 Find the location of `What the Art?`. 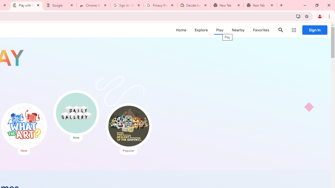

What the Art? is located at coordinates (24, 126).